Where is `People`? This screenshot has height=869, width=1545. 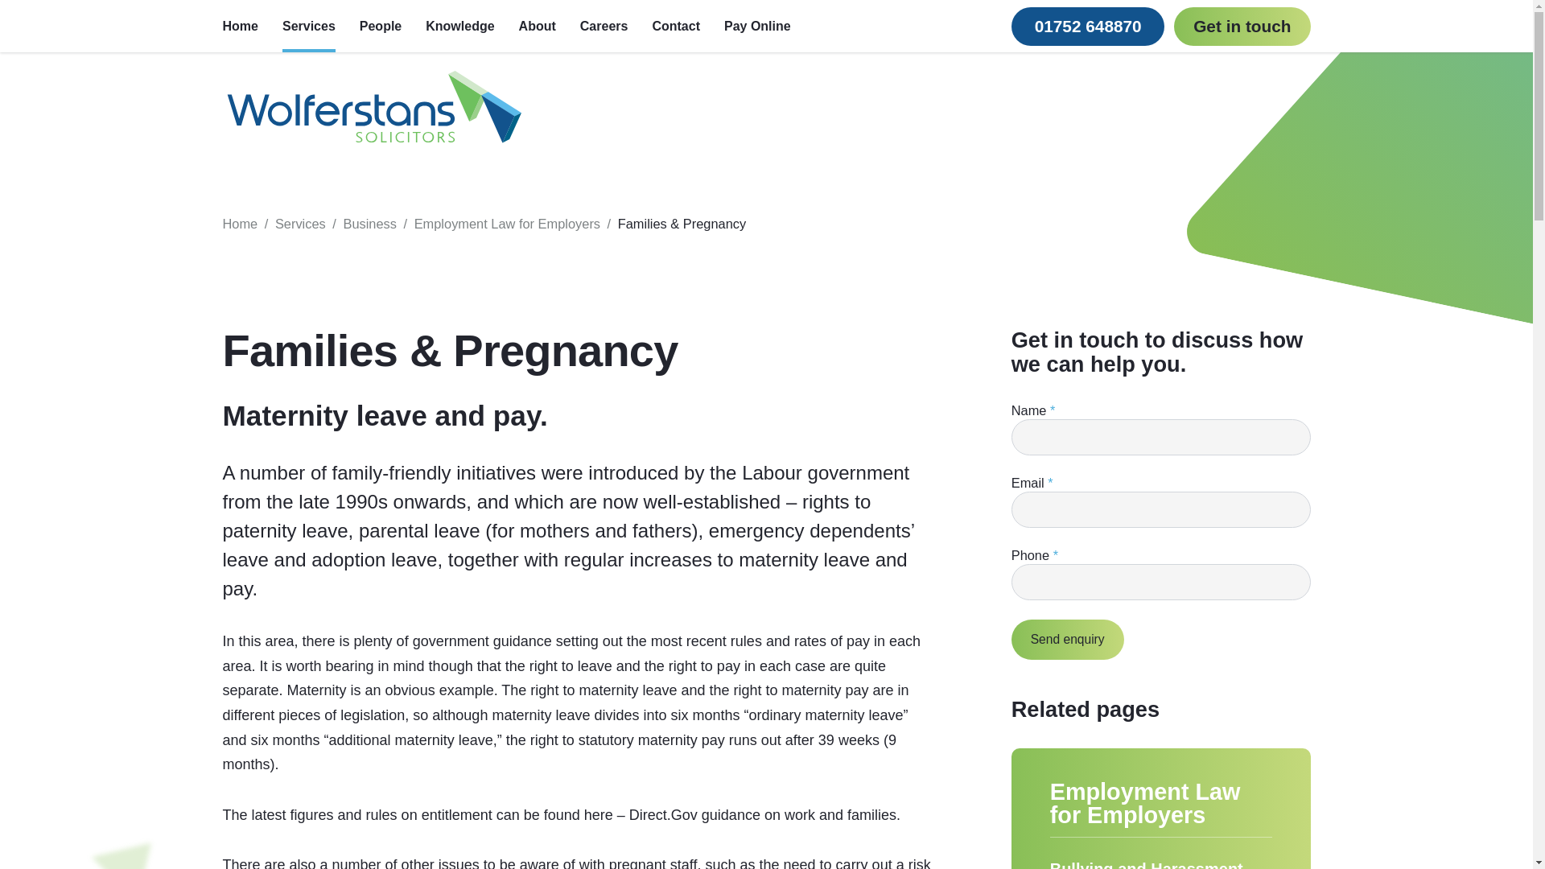
People is located at coordinates (381, 26).